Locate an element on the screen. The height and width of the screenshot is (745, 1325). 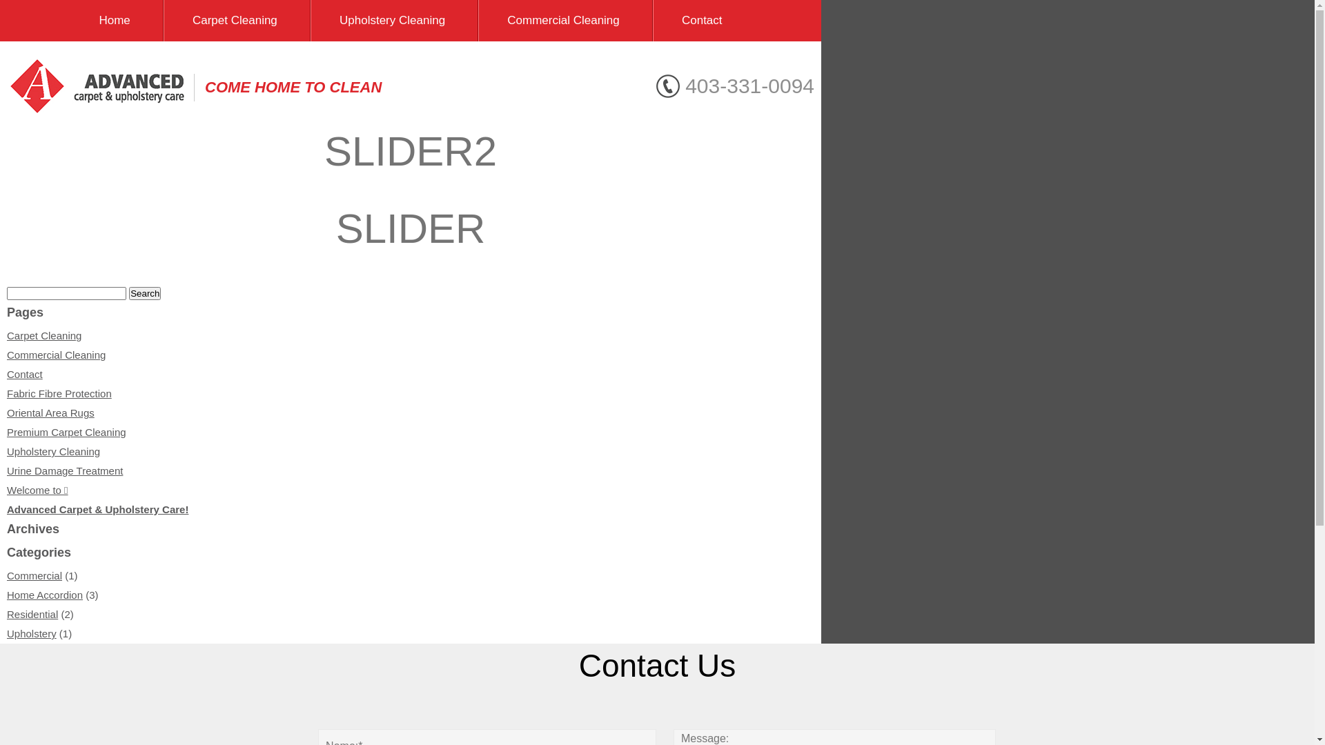
Home is located at coordinates (115, 21).